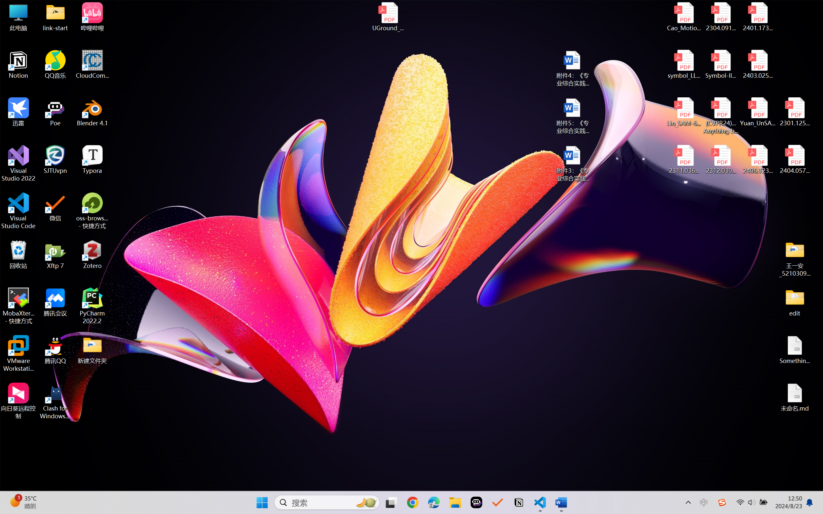  Describe the element at coordinates (795, 112) in the screenshot. I see `2301.12597v3.pdf` at that location.